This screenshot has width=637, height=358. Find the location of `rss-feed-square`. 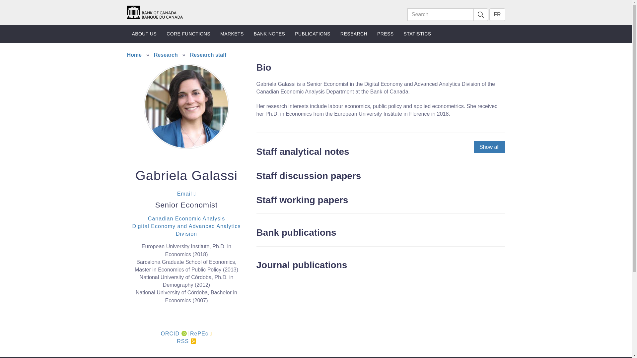

rss-feed-square is located at coordinates (193, 341).